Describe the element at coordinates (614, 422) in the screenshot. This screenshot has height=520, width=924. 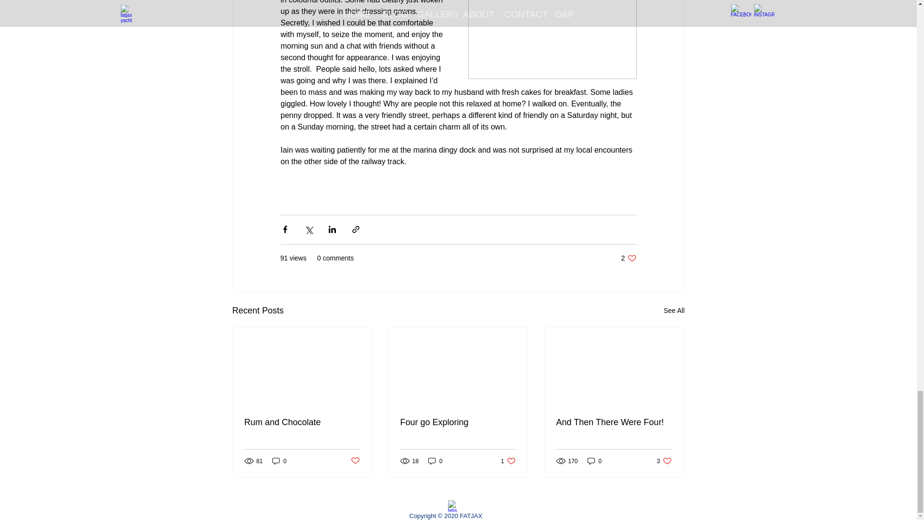
I see `And Then There Were Four!` at that location.